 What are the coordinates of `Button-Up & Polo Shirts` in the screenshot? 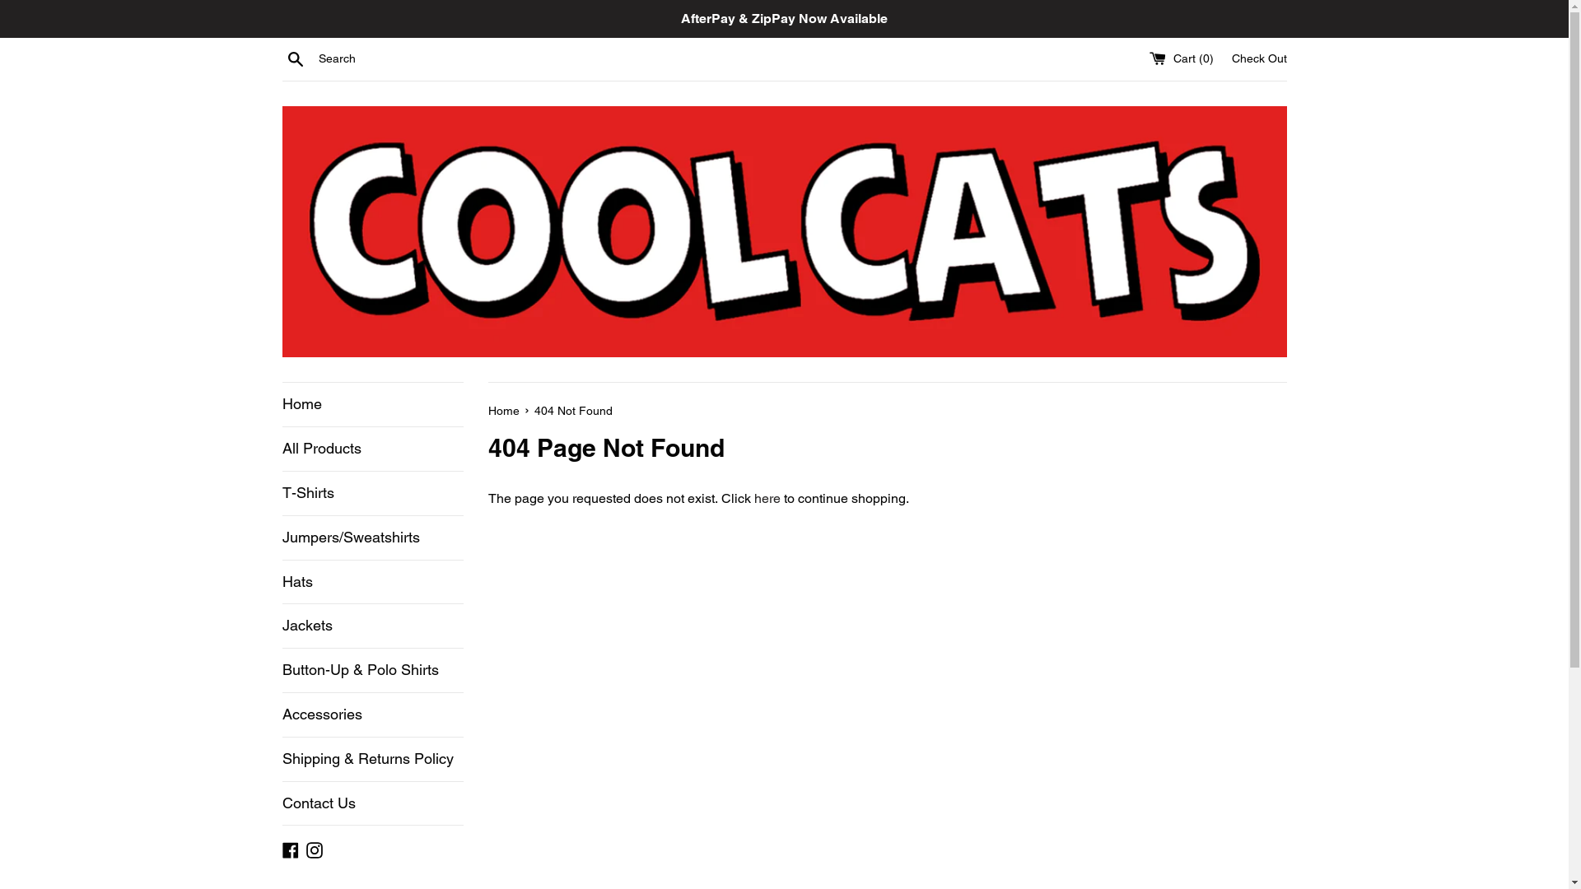 It's located at (372, 670).